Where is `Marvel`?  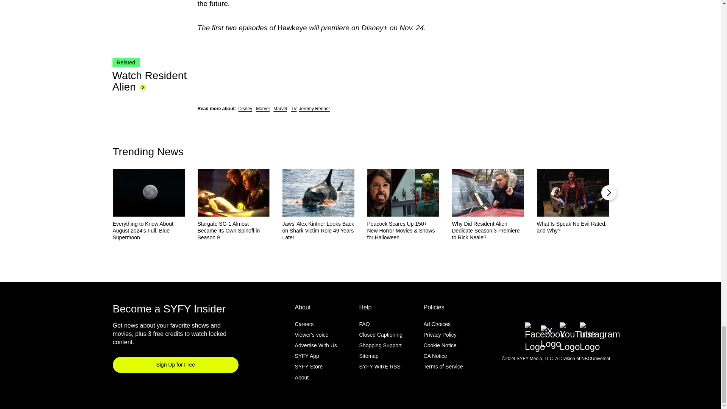
Marvel is located at coordinates (263, 108).